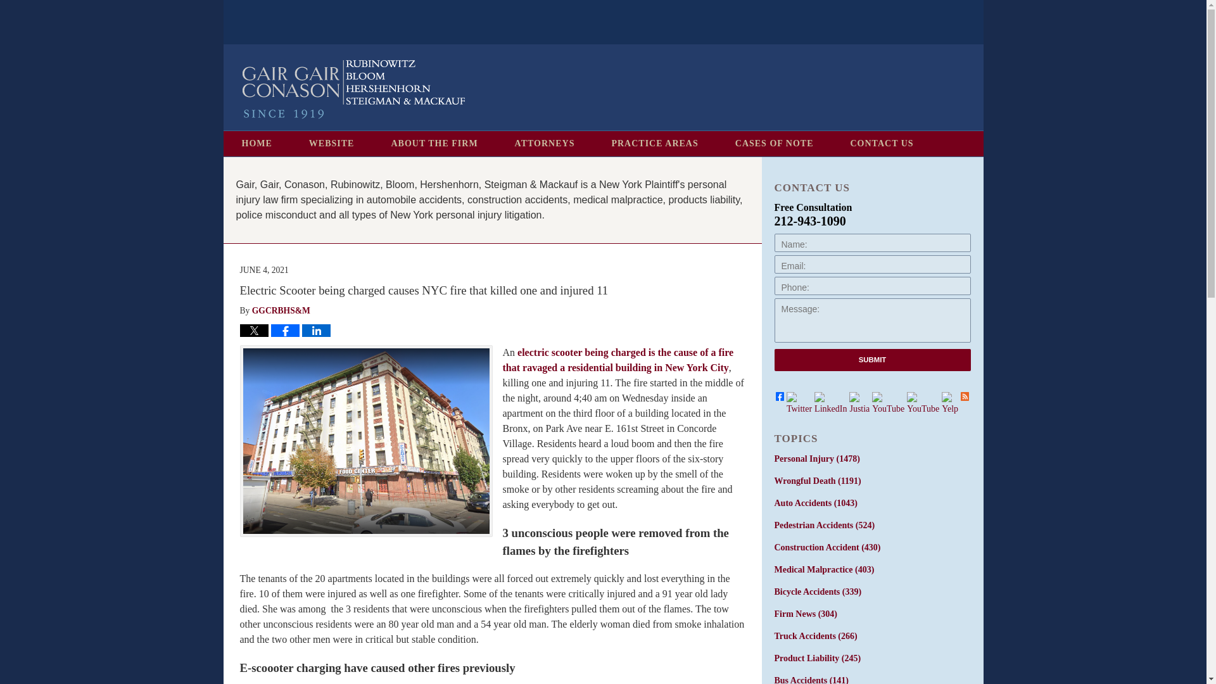 This screenshot has width=1216, height=684. I want to click on Twitter, so click(799, 403).